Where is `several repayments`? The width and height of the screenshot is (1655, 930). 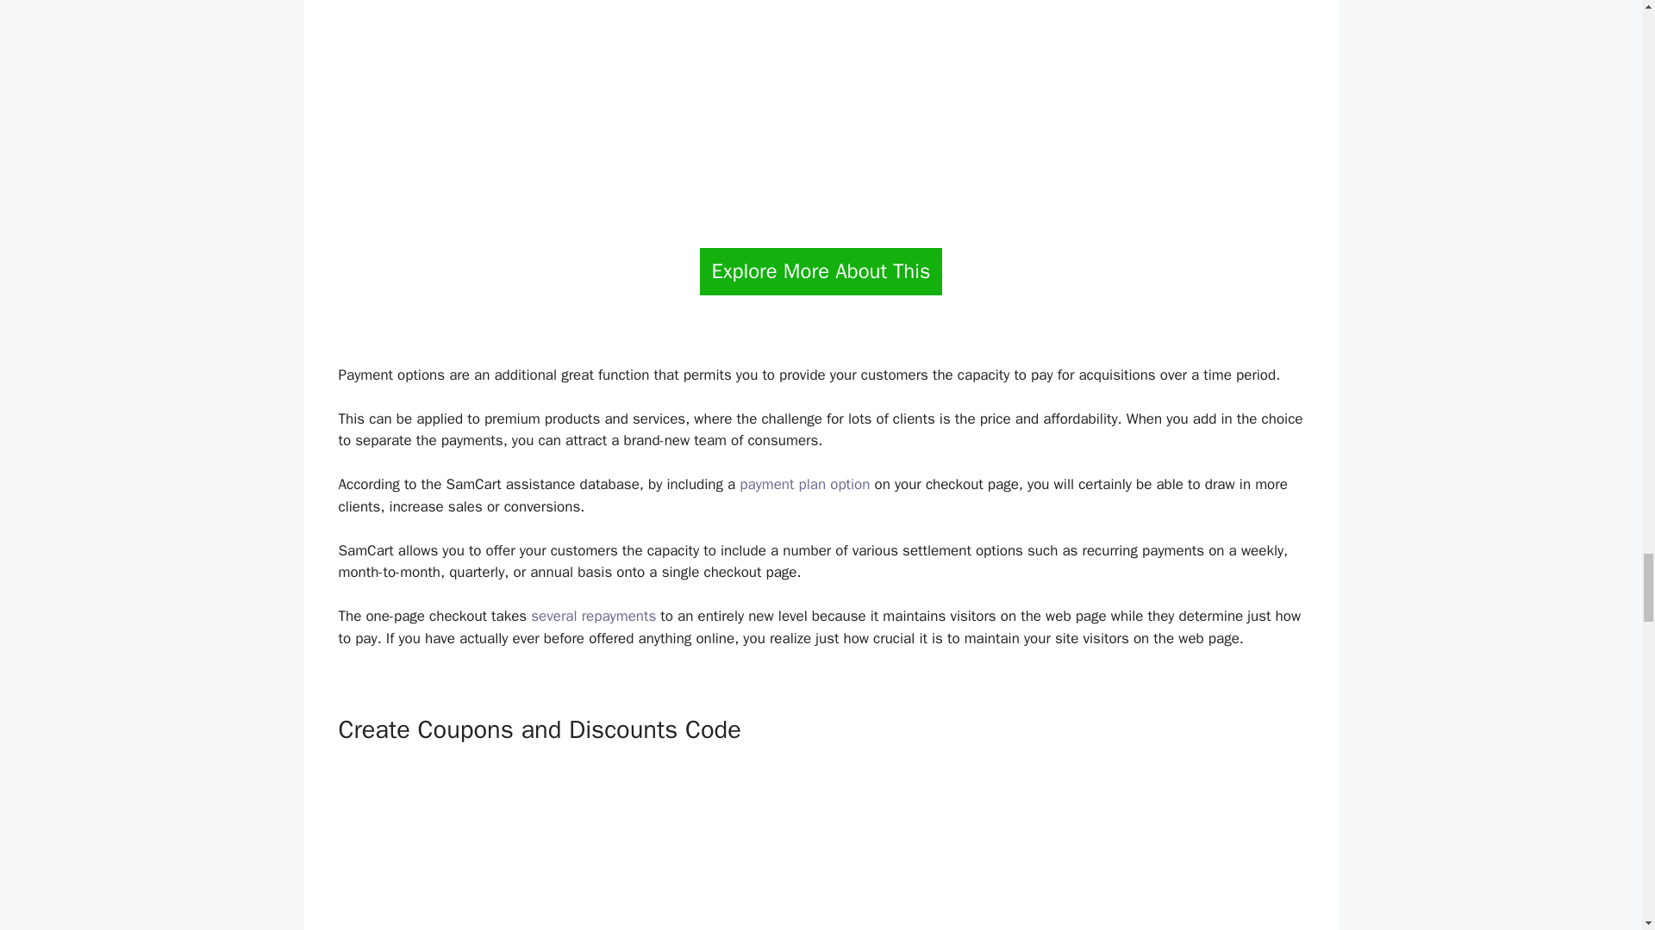 several repayments is located at coordinates (593, 616).